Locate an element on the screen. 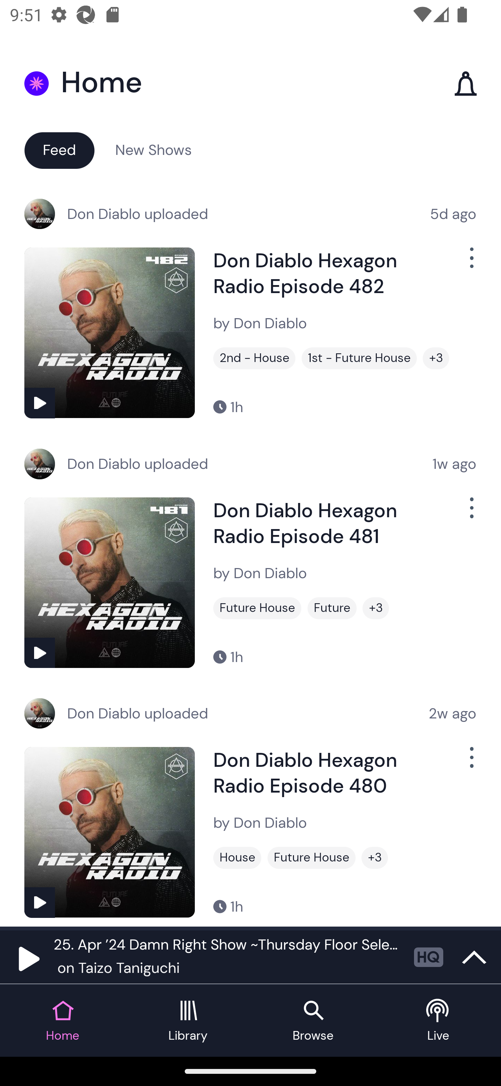 The image size is (501, 1086). Future House is located at coordinates (311, 858).